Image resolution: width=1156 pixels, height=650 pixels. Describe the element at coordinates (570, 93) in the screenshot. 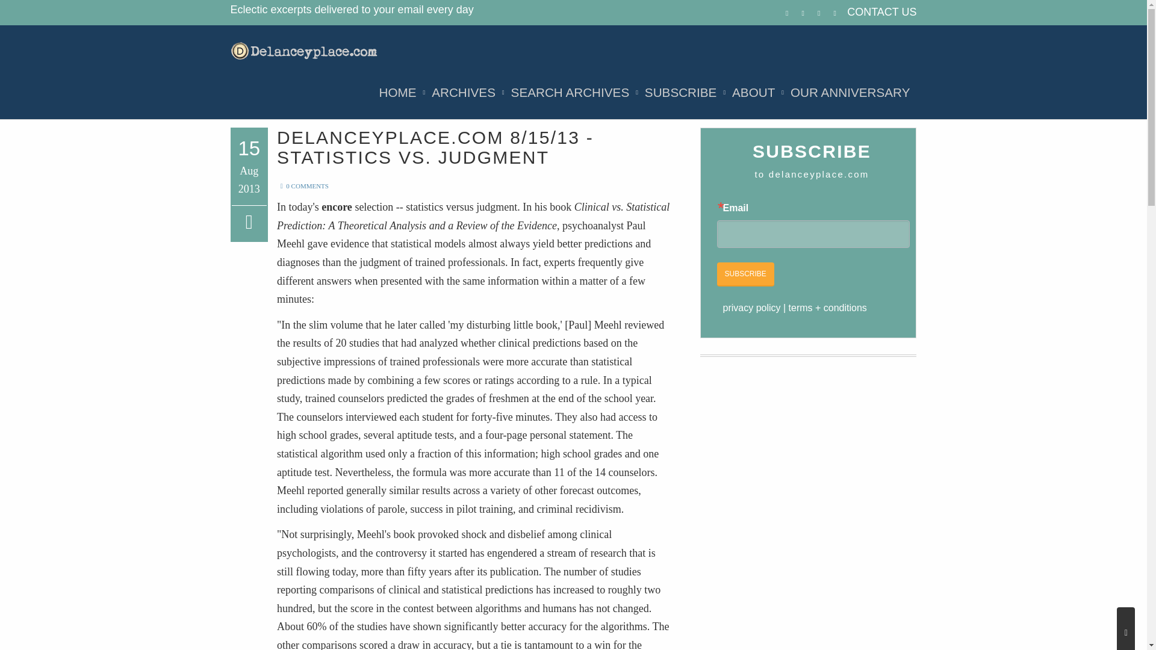

I see `SEARCH ARCHIVES` at that location.